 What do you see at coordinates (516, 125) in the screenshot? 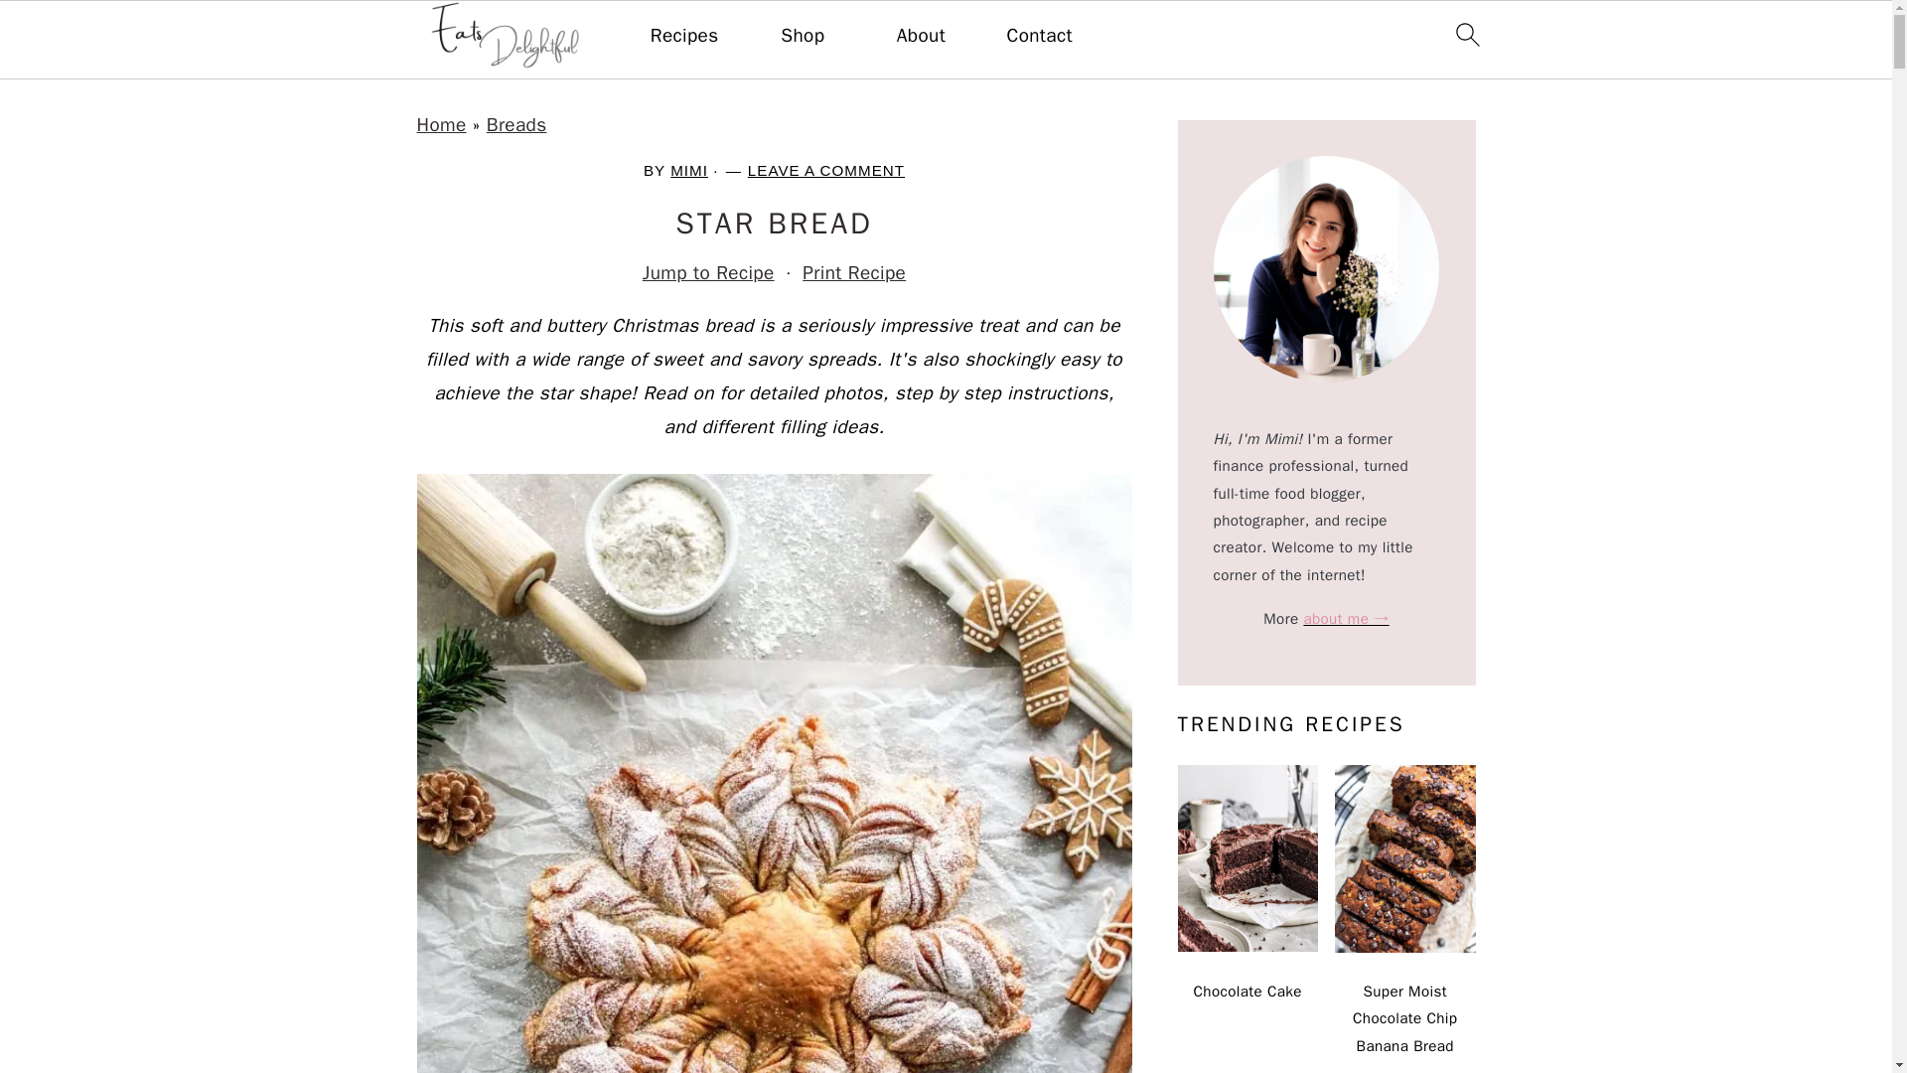
I see `Breads` at bounding box center [516, 125].